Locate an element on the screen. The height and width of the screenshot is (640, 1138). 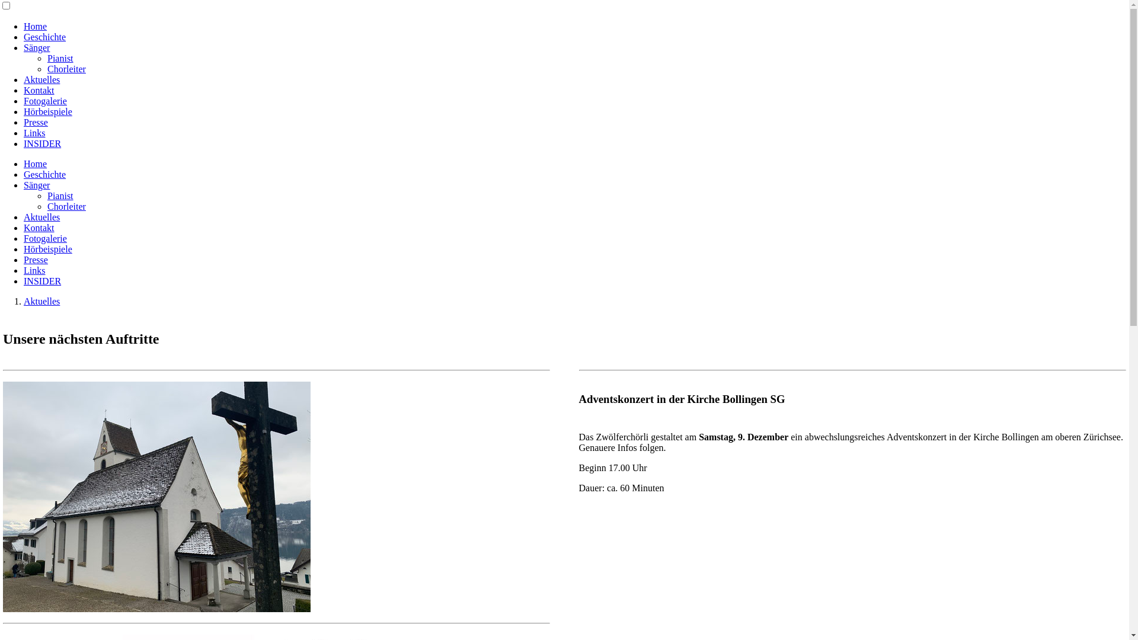
Aktuelles is located at coordinates (41, 301).